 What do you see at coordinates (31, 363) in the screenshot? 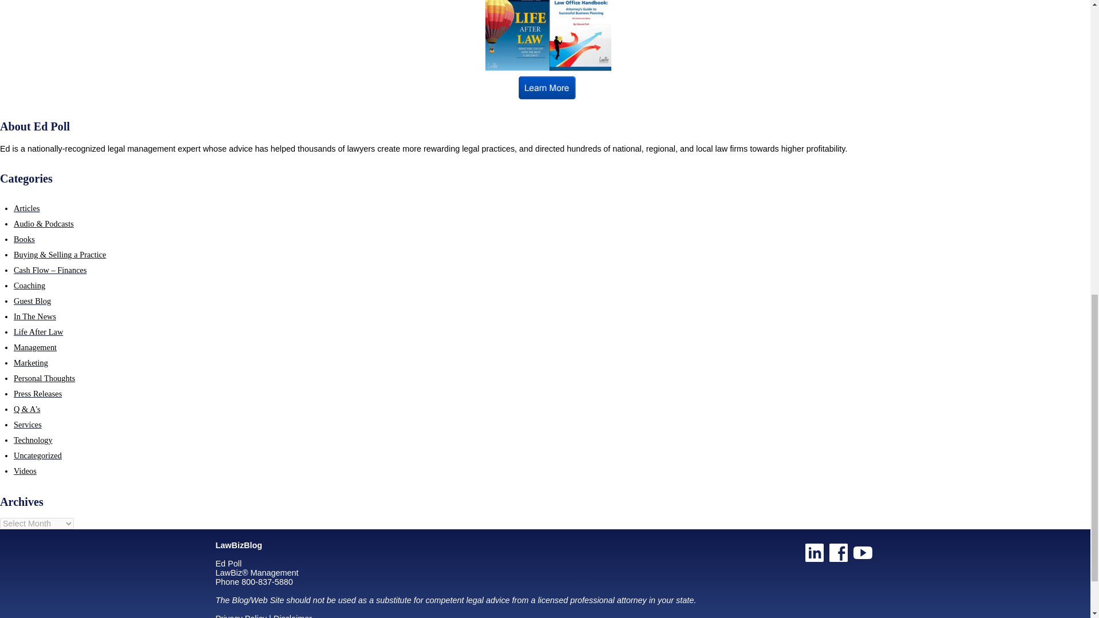
I see `Marketing` at bounding box center [31, 363].